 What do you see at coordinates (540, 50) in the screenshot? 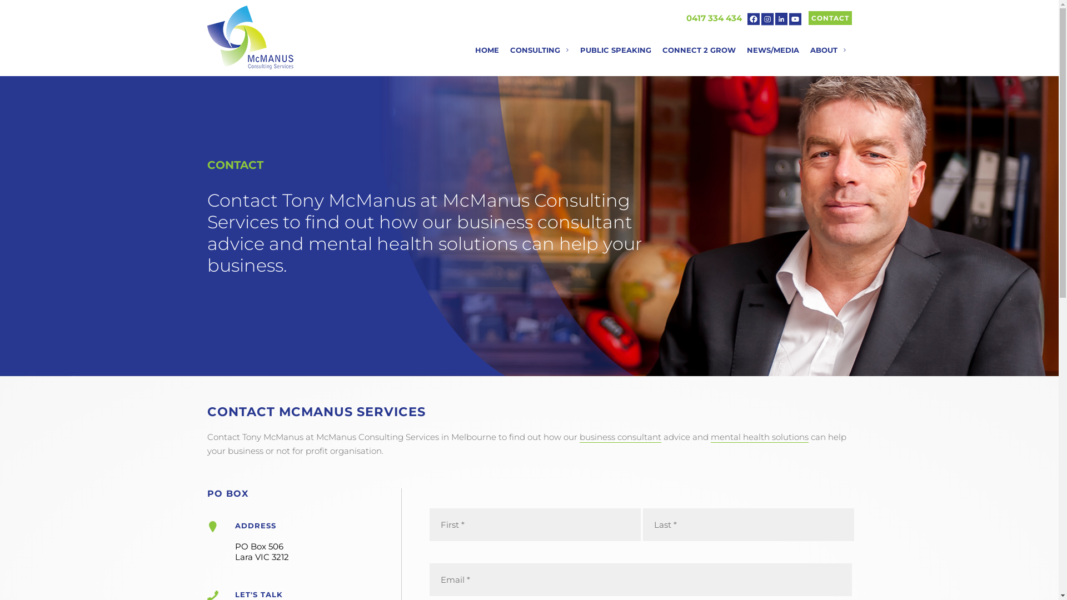
I see `CONSULTING` at bounding box center [540, 50].